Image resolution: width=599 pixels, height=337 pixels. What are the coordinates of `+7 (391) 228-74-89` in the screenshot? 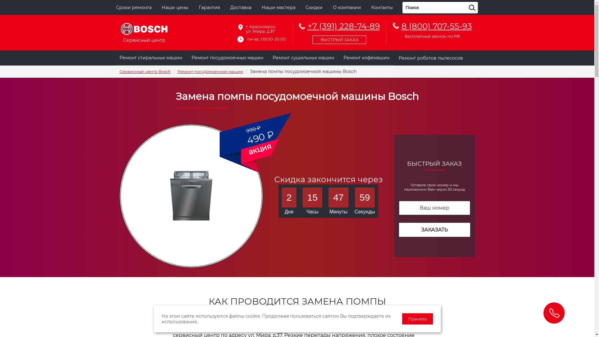 It's located at (339, 32).